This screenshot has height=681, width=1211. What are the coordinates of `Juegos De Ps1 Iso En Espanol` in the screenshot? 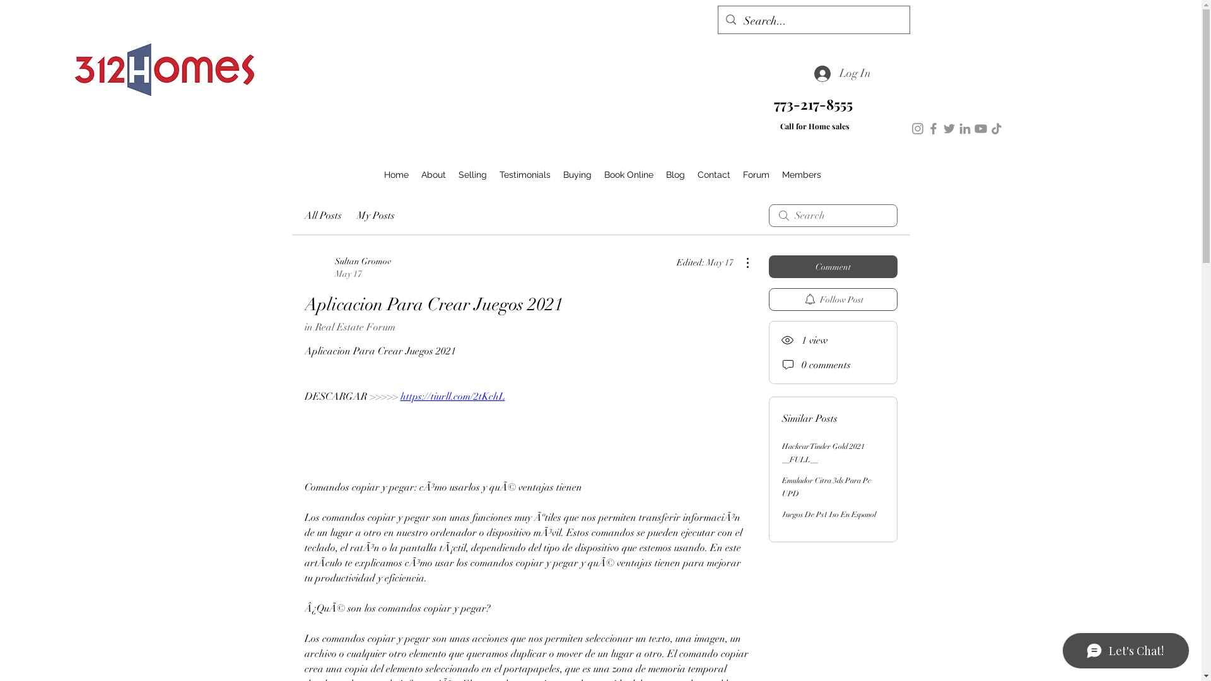 It's located at (829, 515).